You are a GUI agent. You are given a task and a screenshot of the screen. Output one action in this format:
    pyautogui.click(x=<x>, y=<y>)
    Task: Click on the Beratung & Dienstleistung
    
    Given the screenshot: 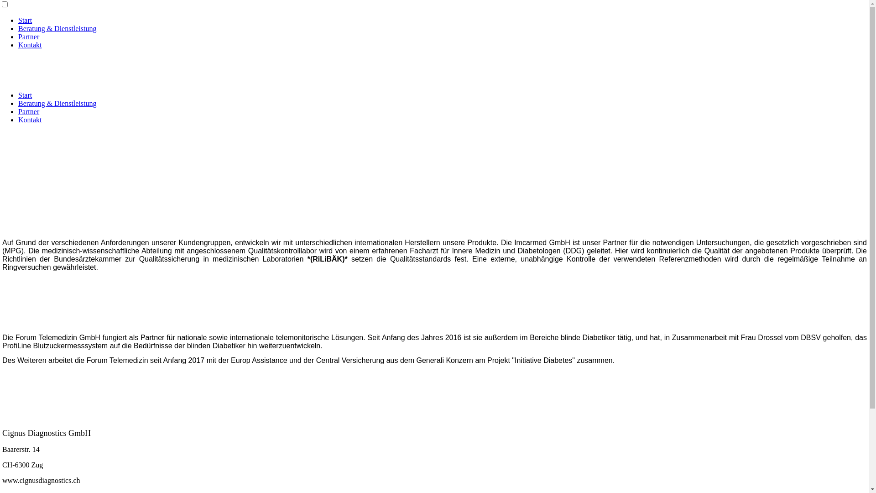 What is the action you would take?
    pyautogui.click(x=57, y=28)
    